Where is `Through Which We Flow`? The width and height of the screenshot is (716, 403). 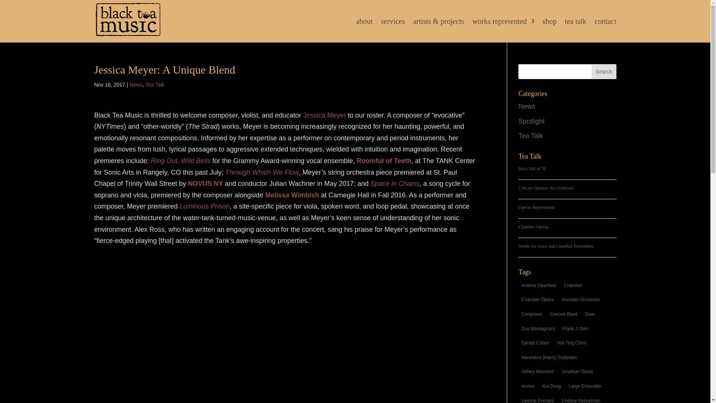
Through Which We Flow is located at coordinates (262, 172).